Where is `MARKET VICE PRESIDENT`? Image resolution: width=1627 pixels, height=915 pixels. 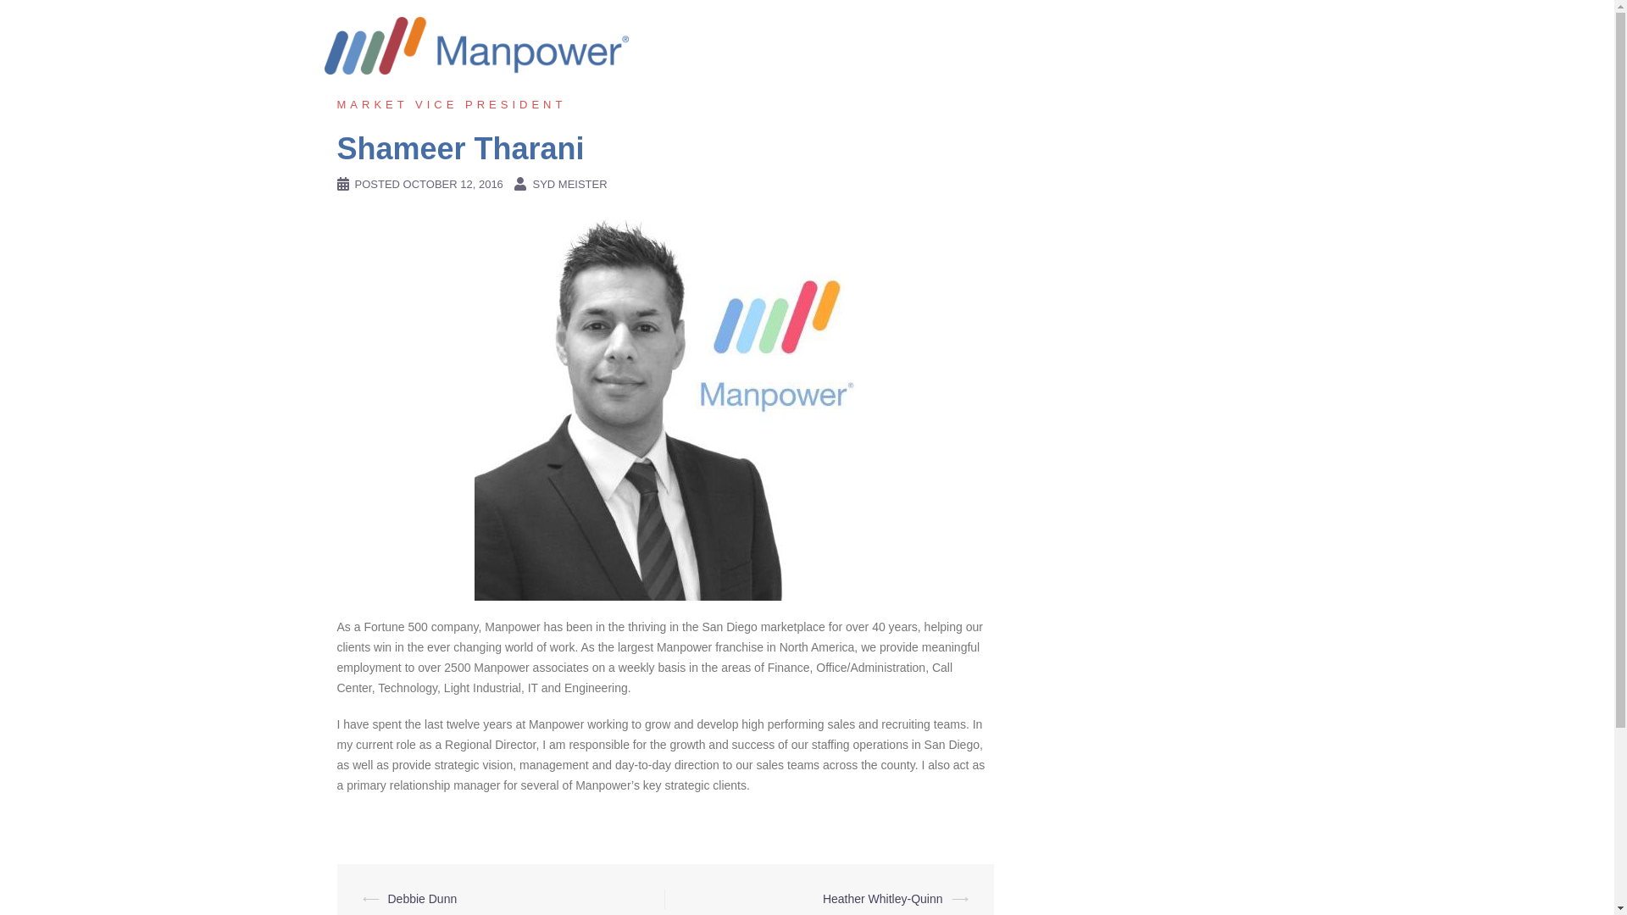 MARKET VICE PRESIDENT is located at coordinates (451, 103).